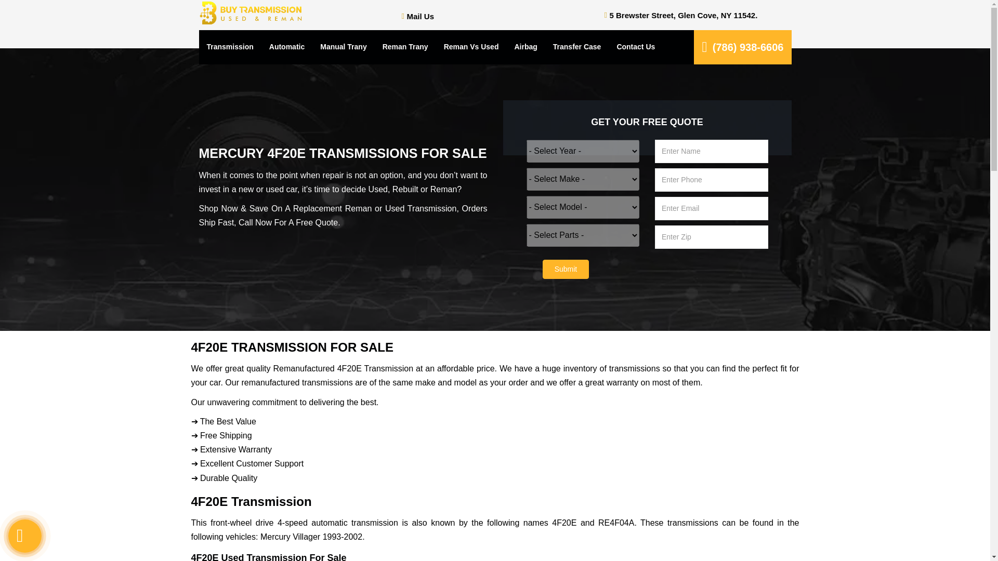  I want to click on Transfer Case, so click(577, 47).